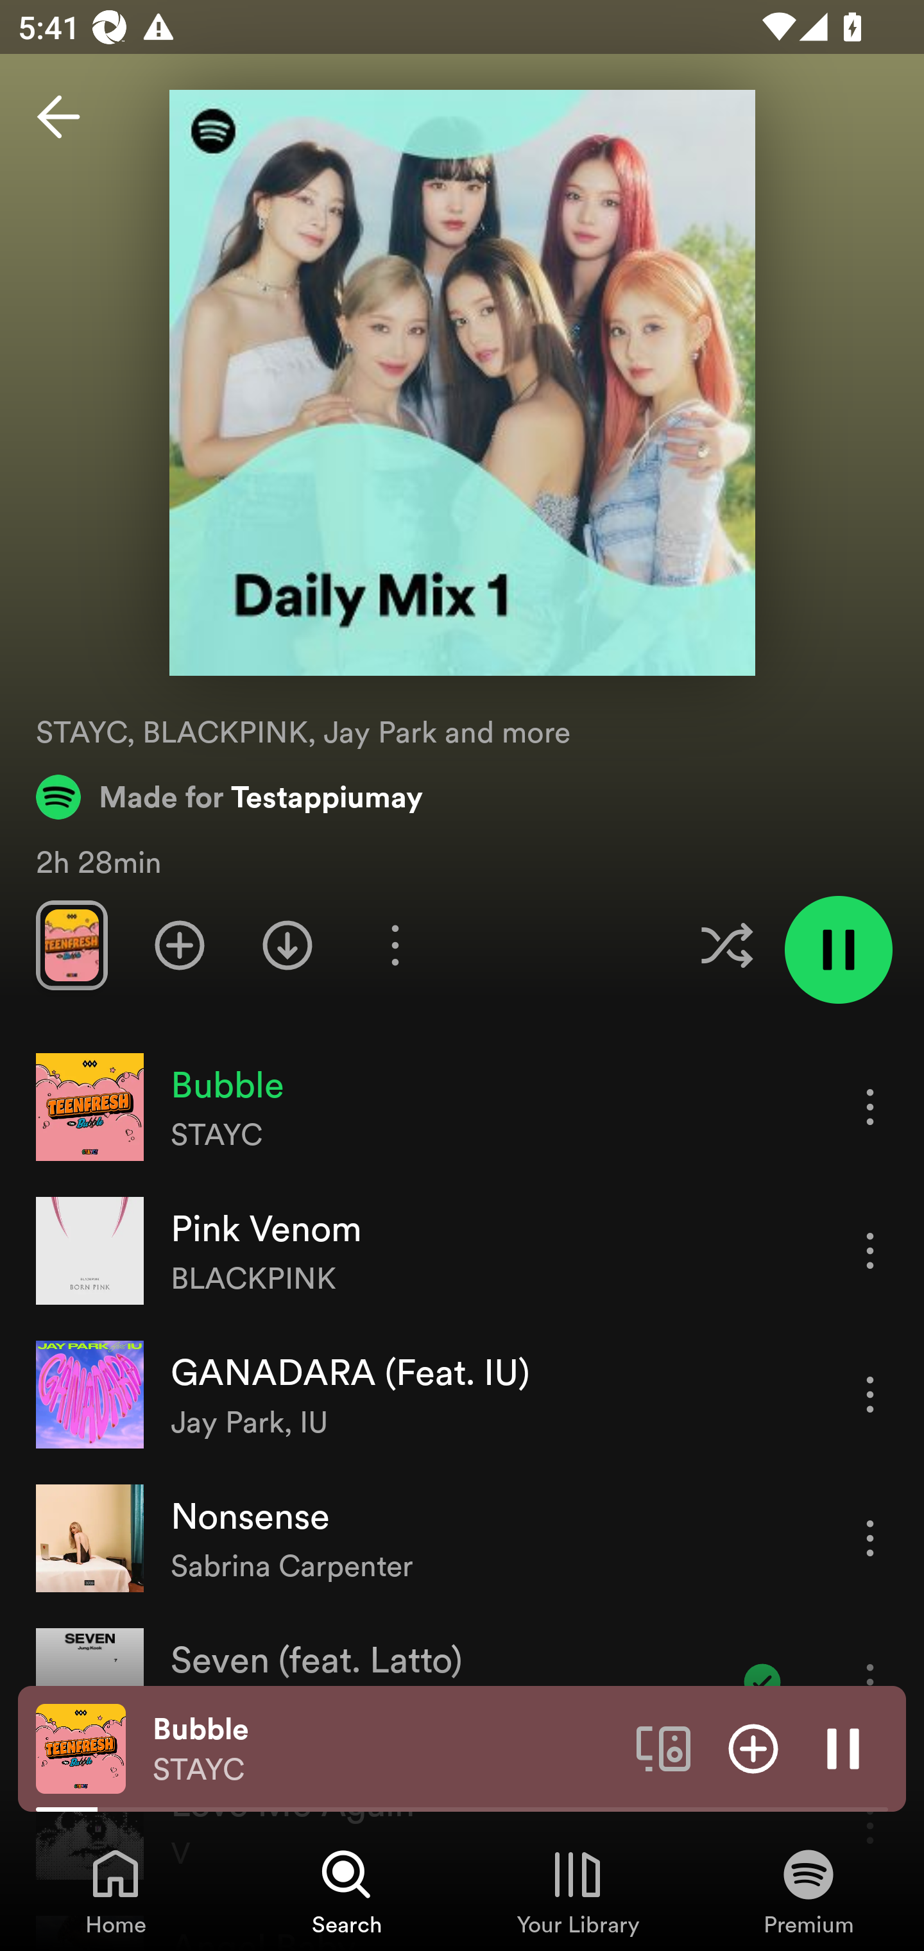  Describe the element at coordinates (870, 1538) in the screenshot. I see `More options for song Nonsense` at that location.